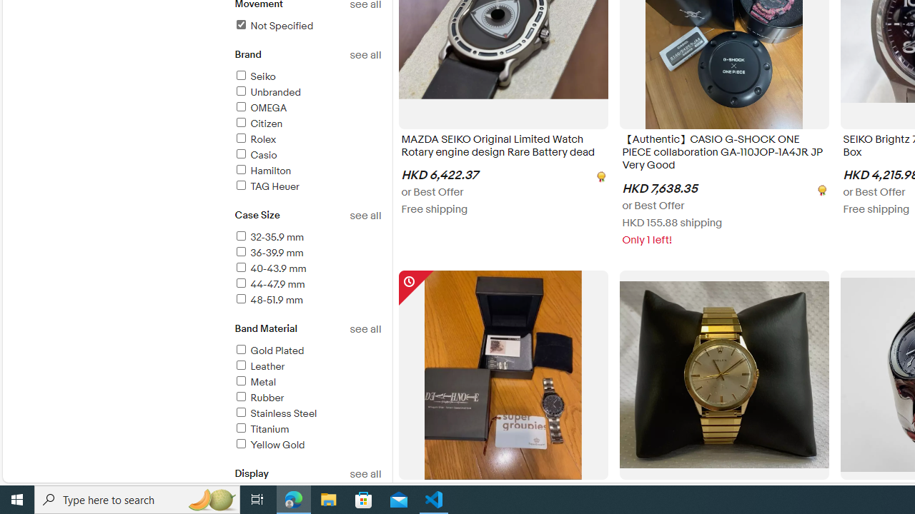 The image size is (915, 514). Describe the element at coordinates (307, 398) in the screenshot. I see `Rubber` at that location.